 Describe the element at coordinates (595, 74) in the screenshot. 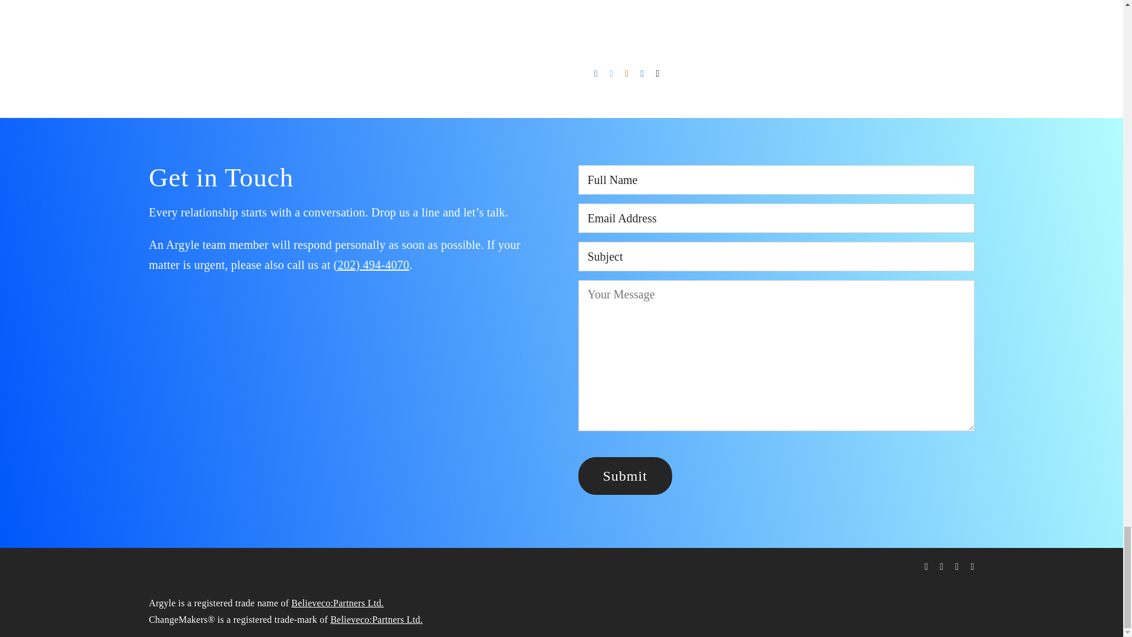

I see `Facebook` at that location.